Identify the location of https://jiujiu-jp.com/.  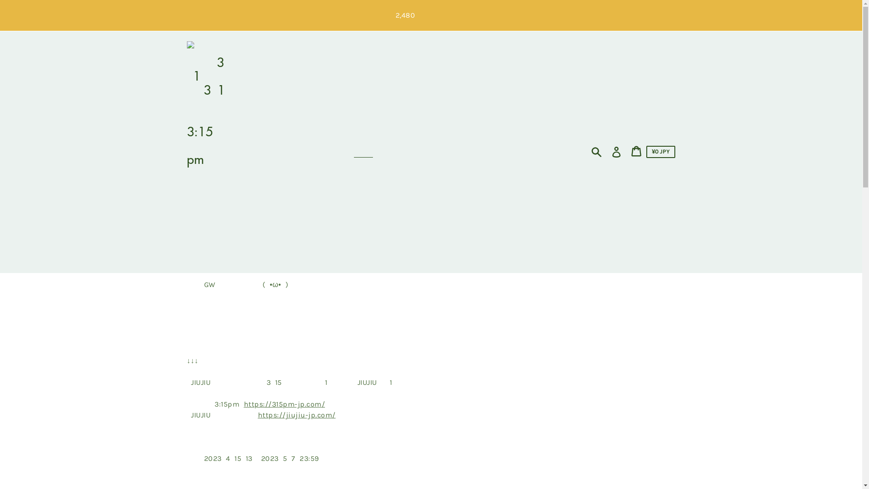
(297, 415).